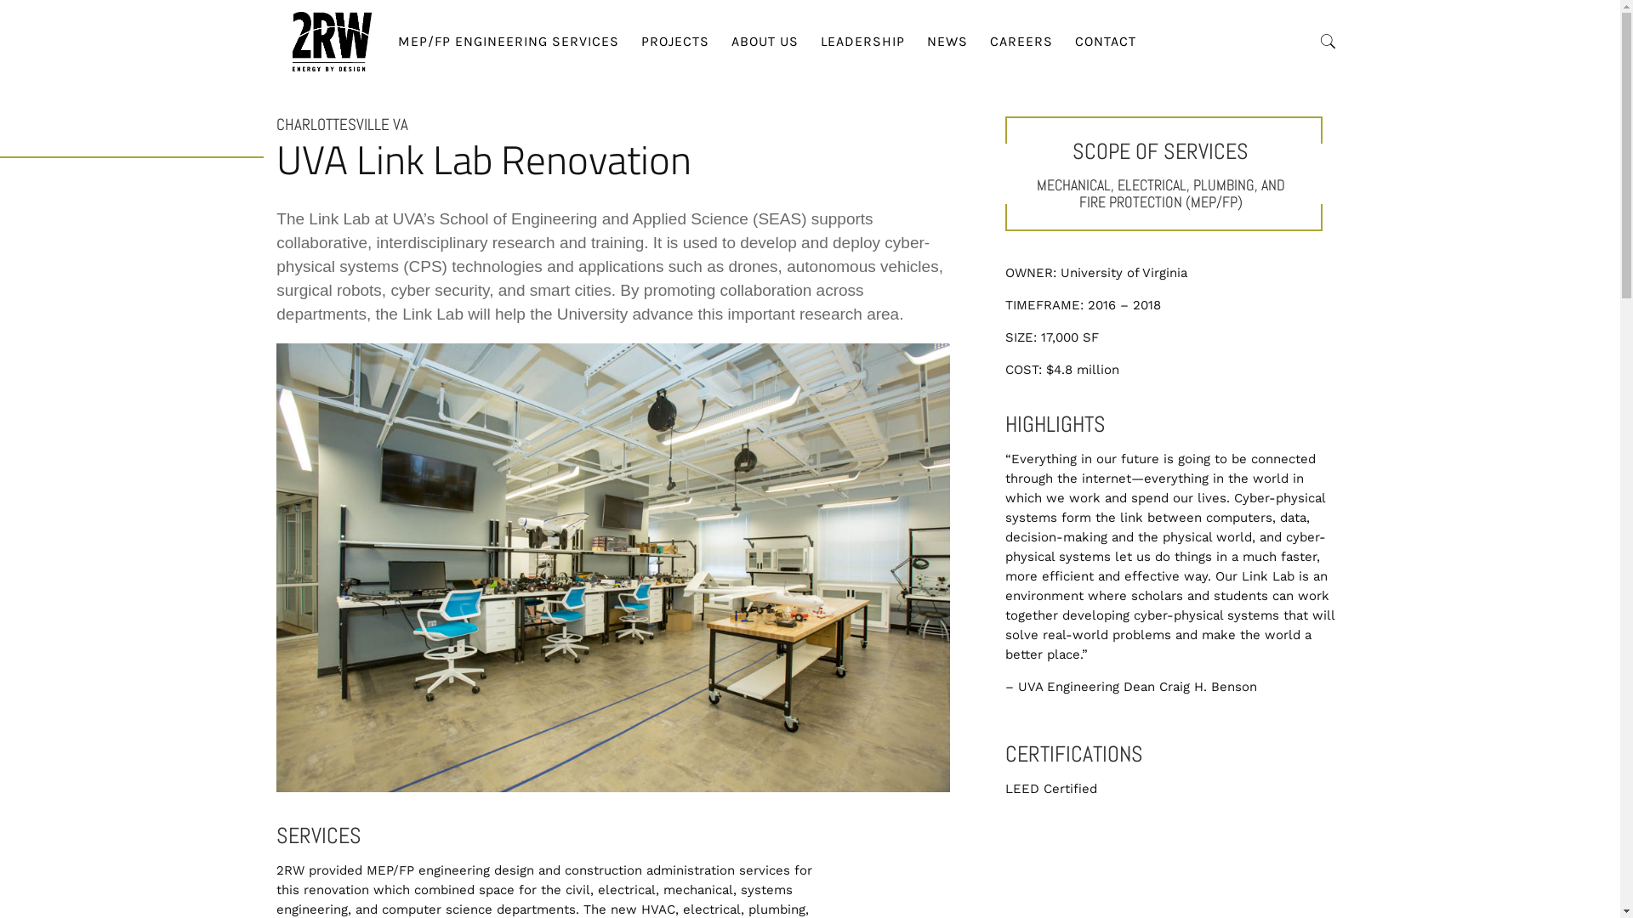  I want to click on ABOUT US, so click(765, 41).